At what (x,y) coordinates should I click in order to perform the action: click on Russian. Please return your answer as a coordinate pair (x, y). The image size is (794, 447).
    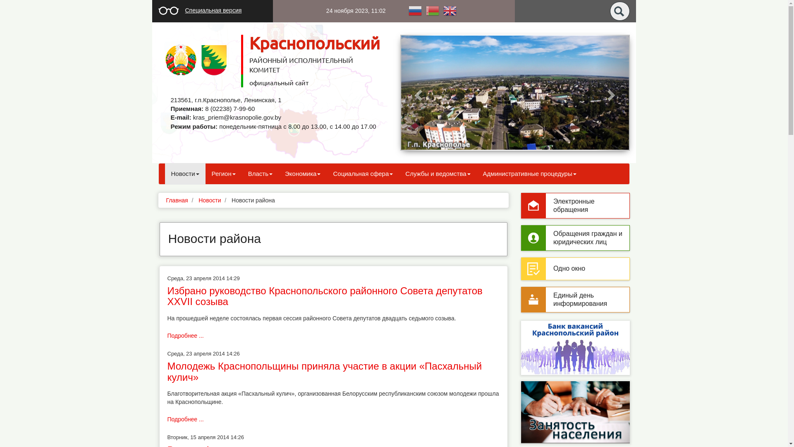
    Looking at the image, I should click on (415, 10).